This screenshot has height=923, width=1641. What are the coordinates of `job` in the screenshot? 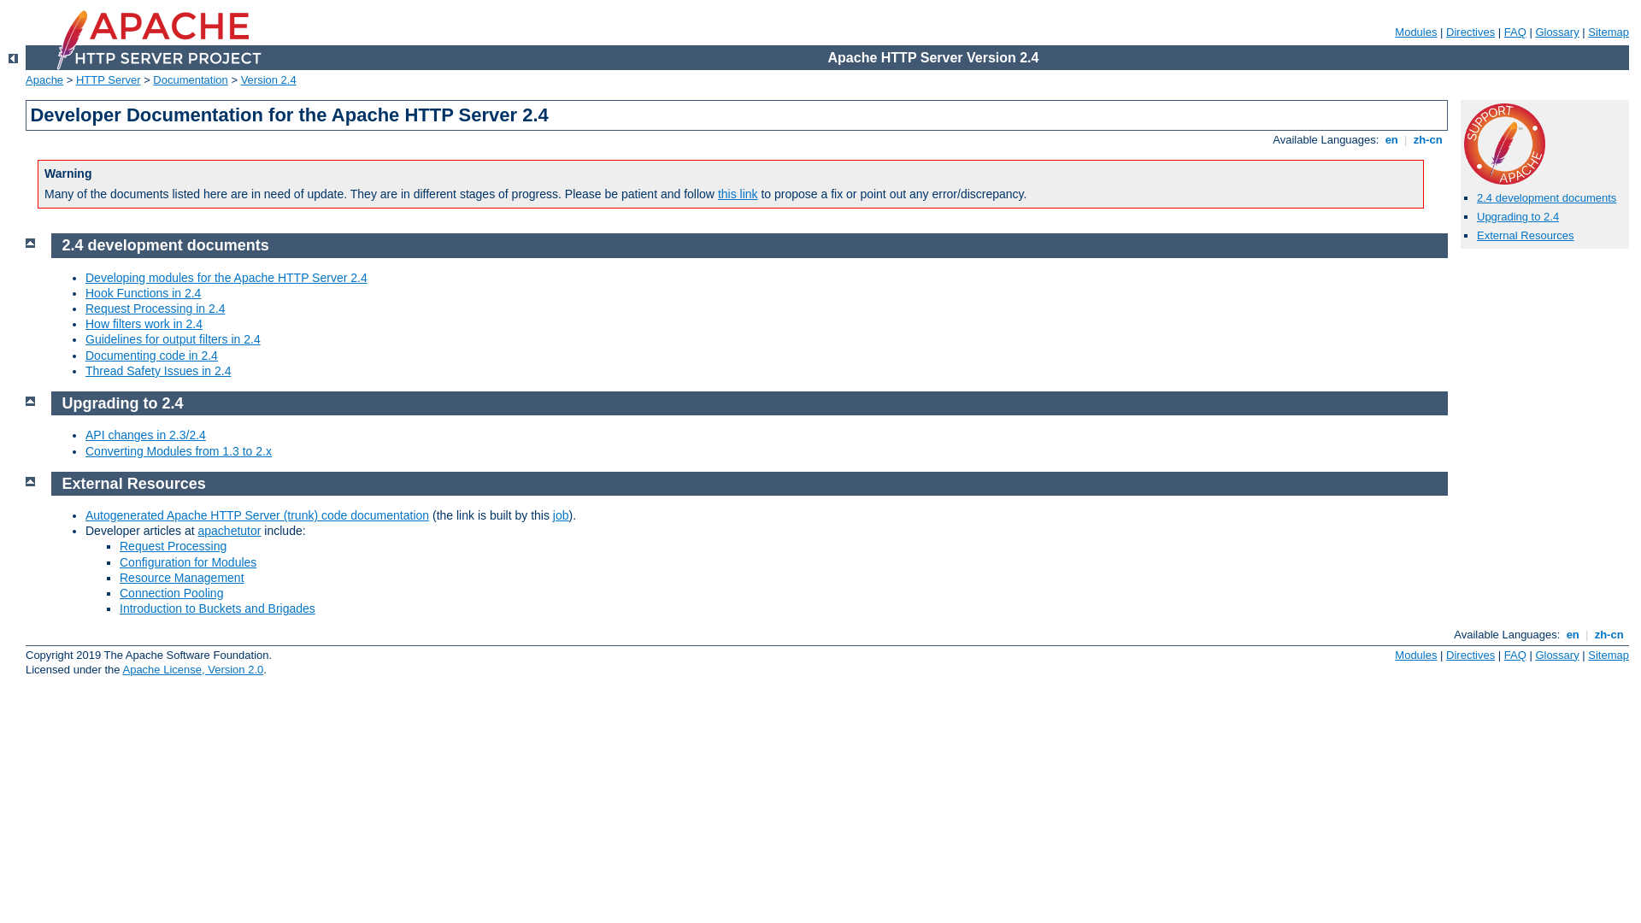 It's located at (561, 515).